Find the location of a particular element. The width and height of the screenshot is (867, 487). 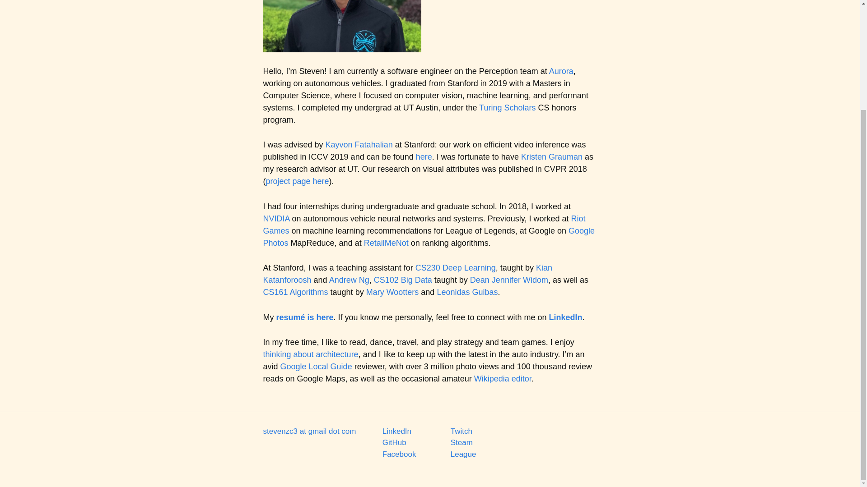

Andrew Ng is located at coordinates (349, 280).